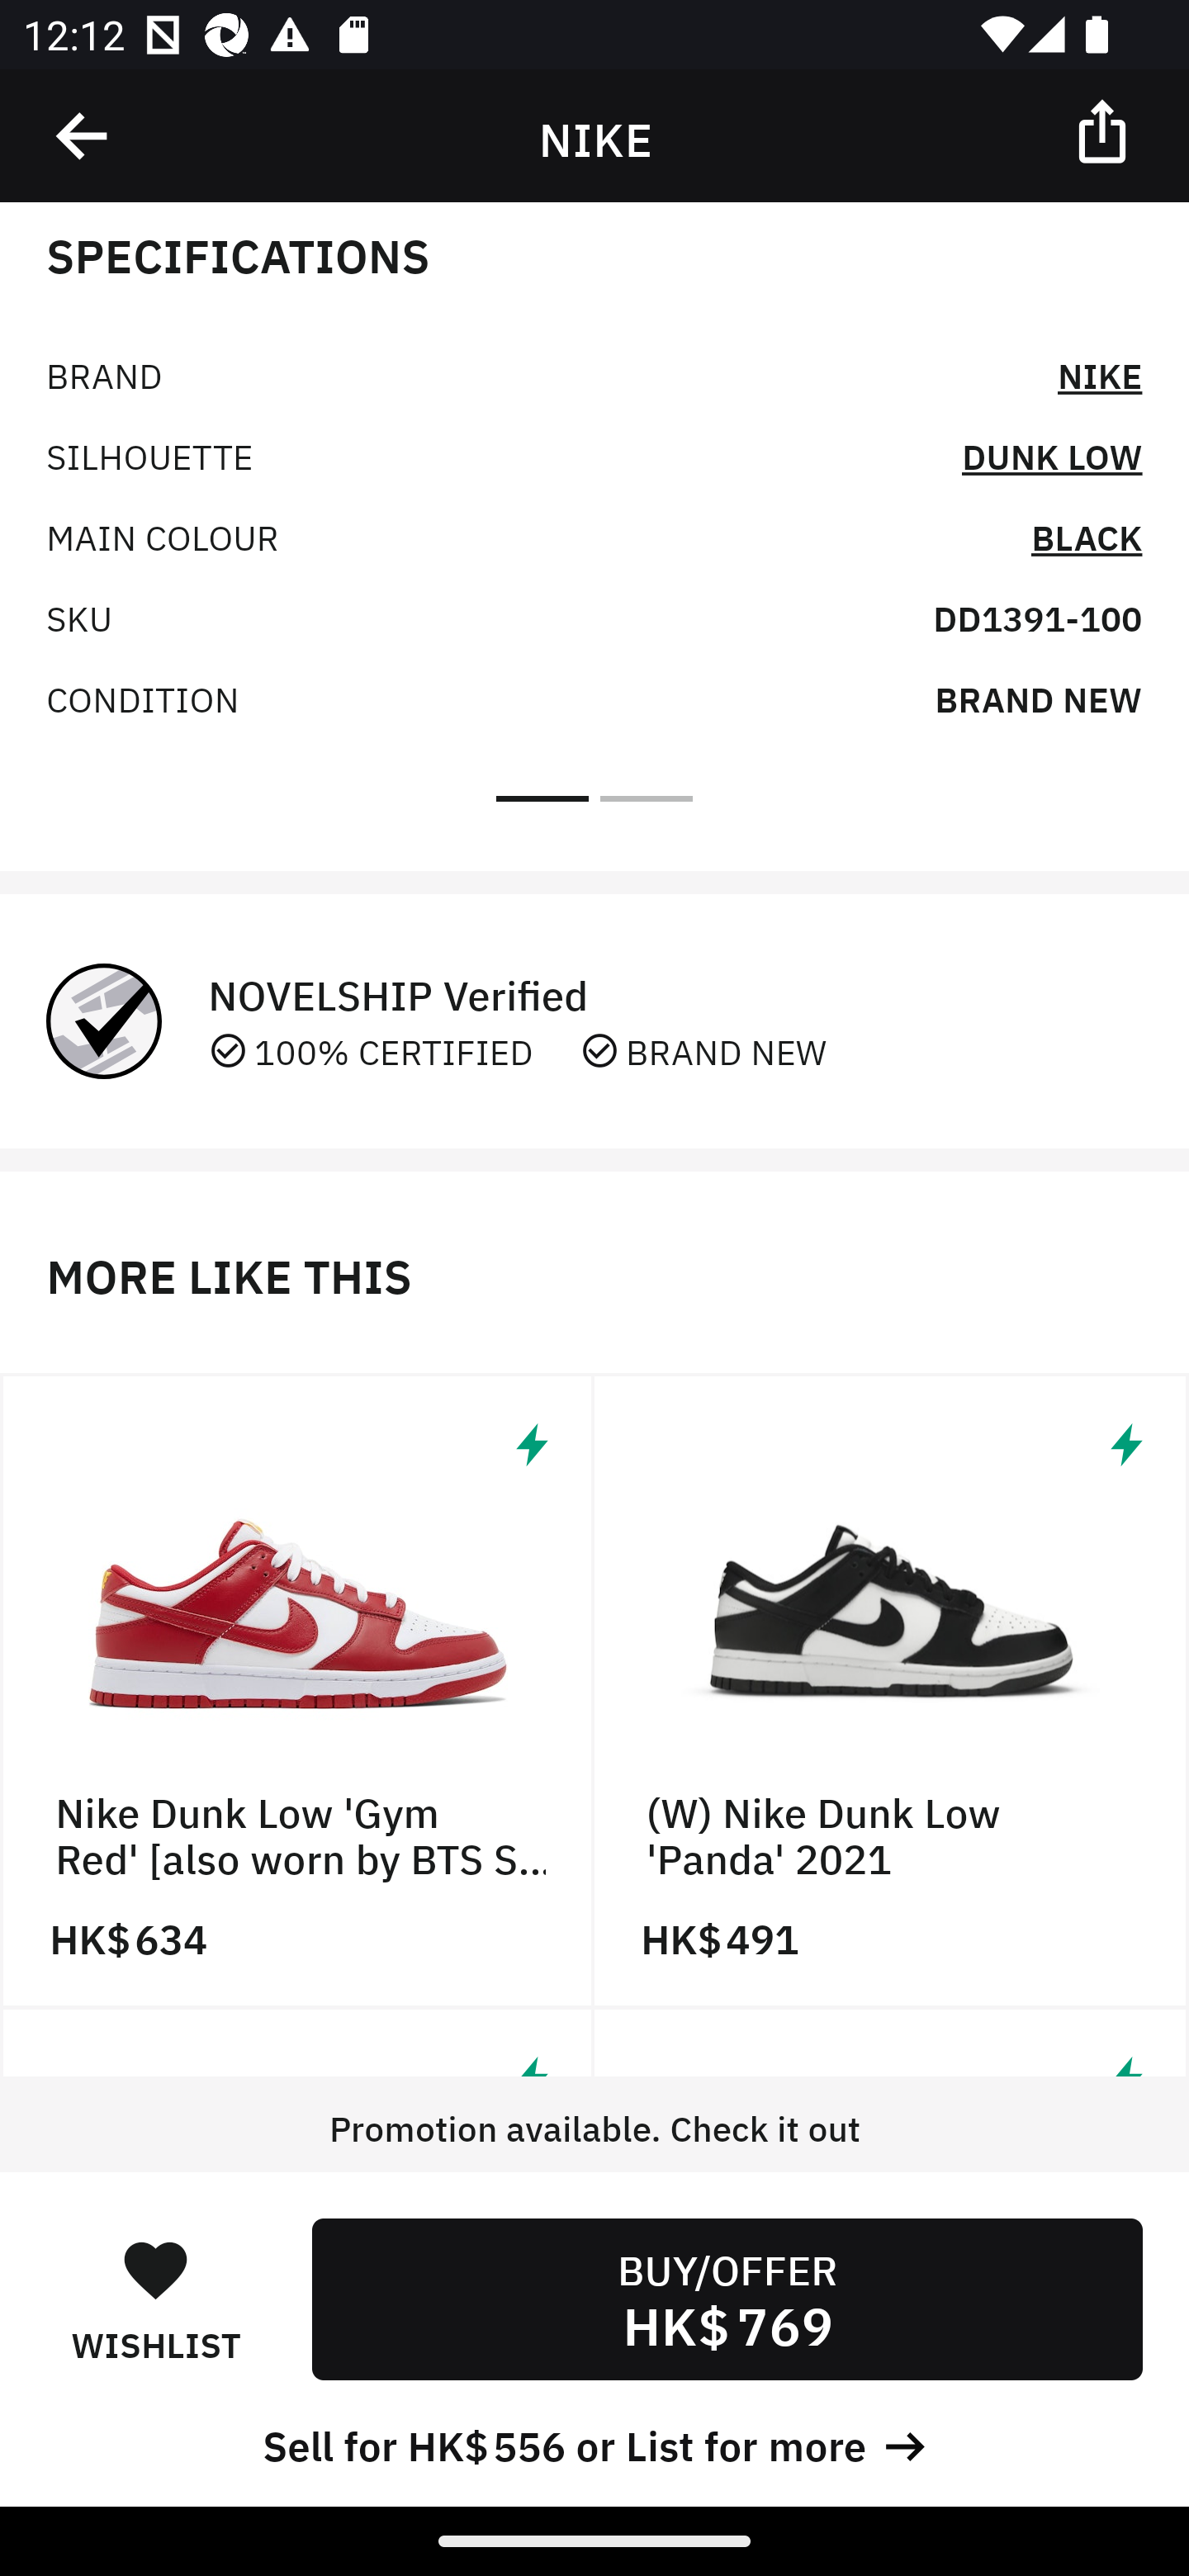  What do you see at coordinates (1038, 698) in the screenshot?
I see `BRAND NEW` at bounding box center [1038, 698].